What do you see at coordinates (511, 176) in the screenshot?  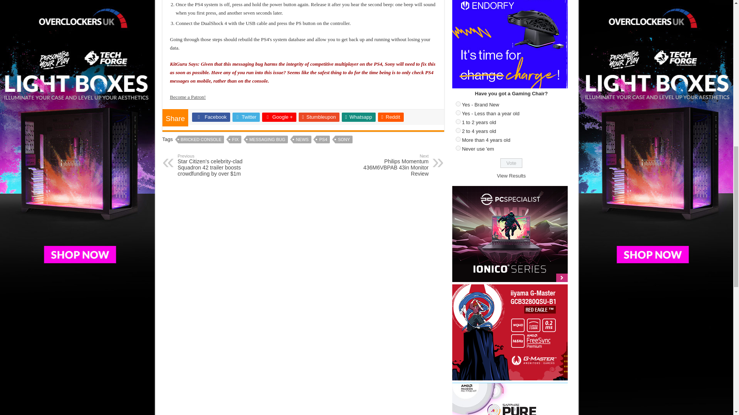 I see `View Results Of This Poll` at bounding box center [511, 176].